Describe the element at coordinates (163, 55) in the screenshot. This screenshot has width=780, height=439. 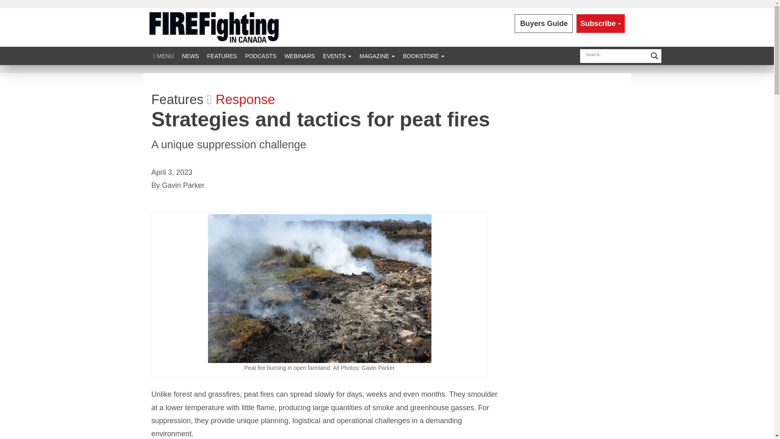
I see `MENU` at that location.